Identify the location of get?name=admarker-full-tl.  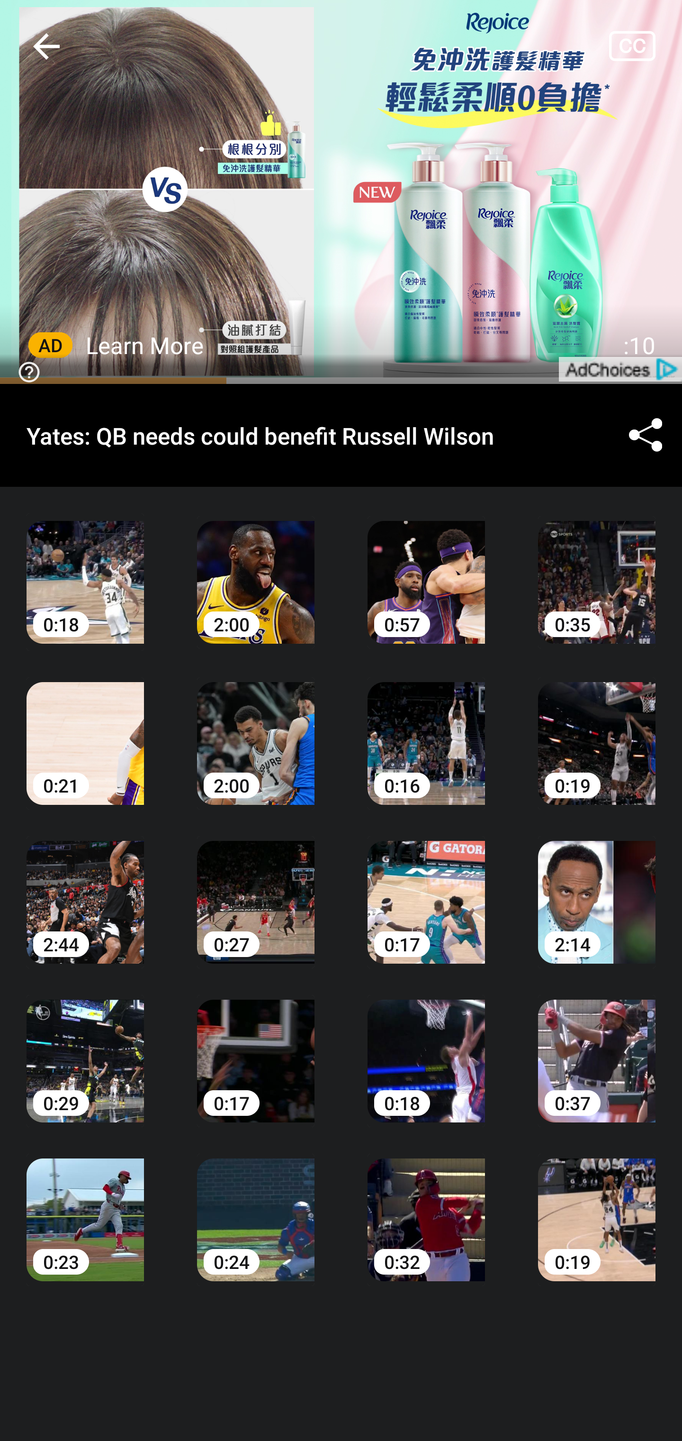
(619, 369).